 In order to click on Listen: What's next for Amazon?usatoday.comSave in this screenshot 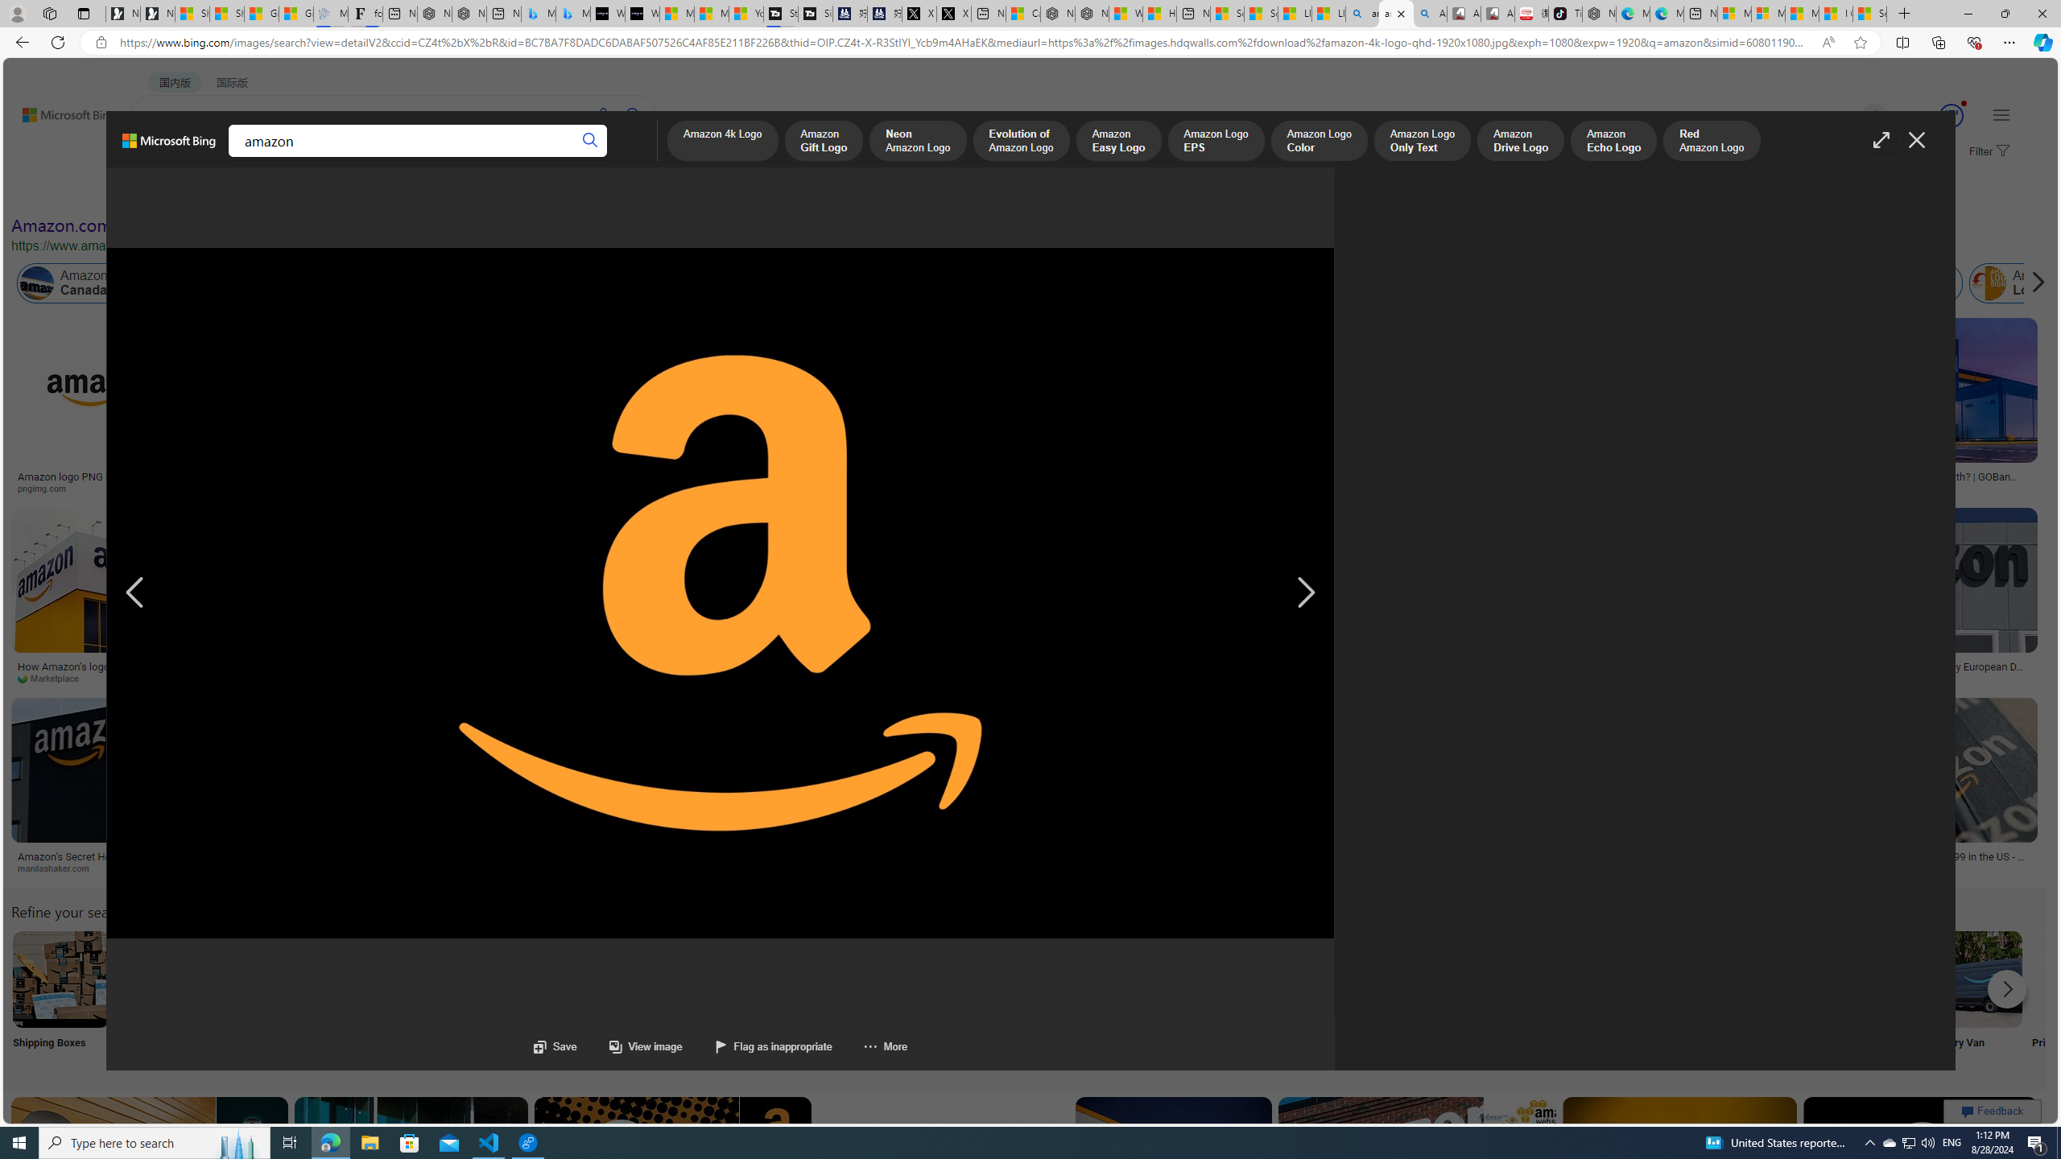, I will do `click(530, 409)`.